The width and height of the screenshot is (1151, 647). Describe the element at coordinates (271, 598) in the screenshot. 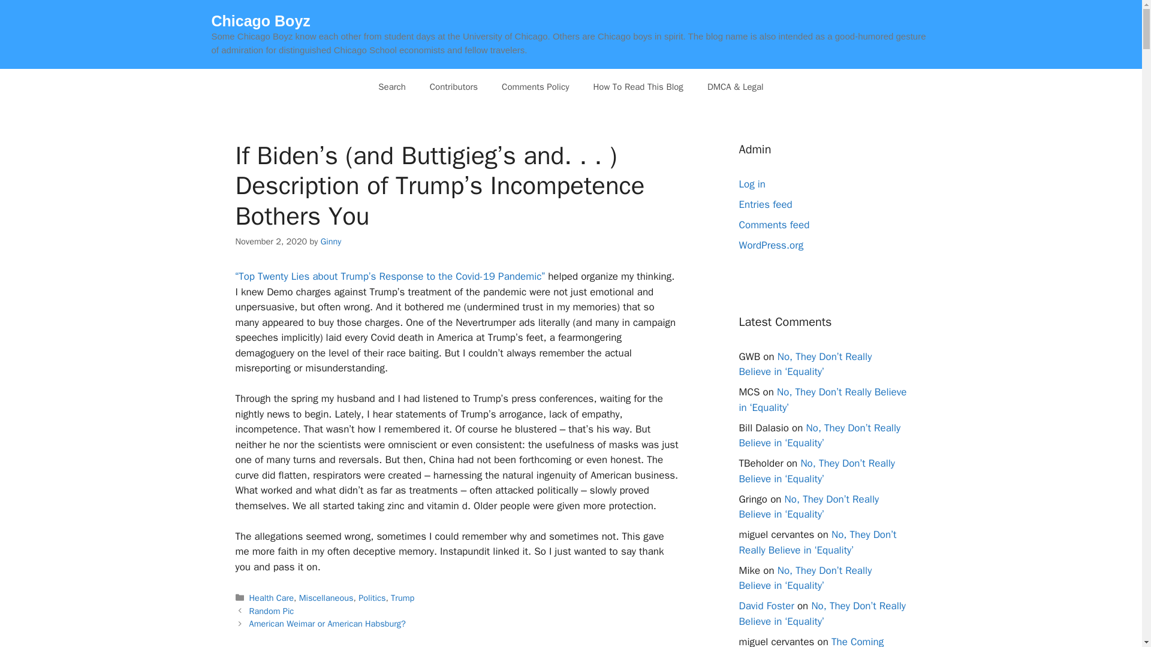

I see `Health Care` at that location.